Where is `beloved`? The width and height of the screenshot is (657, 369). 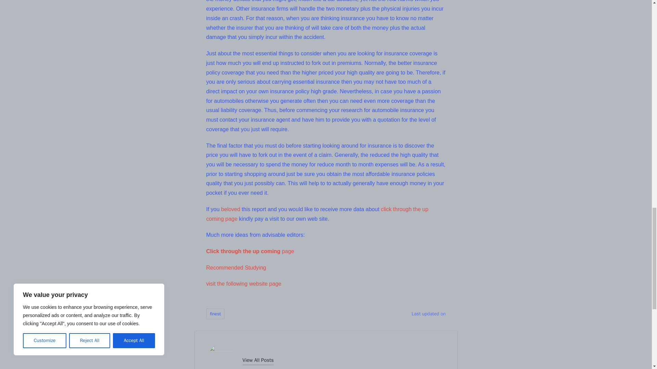 beloved is located at coordinates (231, 209).